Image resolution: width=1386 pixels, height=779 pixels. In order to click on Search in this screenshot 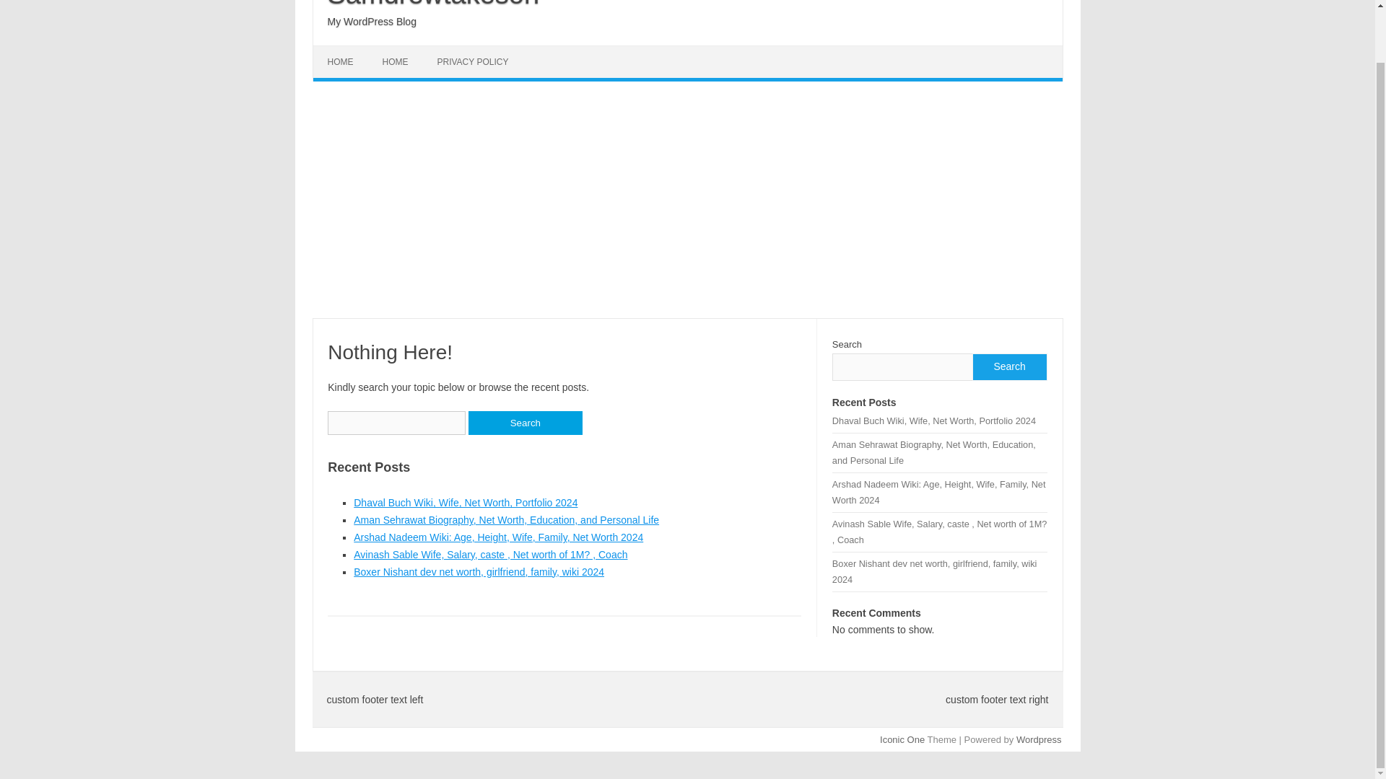, I will do `click(525, 423)`.